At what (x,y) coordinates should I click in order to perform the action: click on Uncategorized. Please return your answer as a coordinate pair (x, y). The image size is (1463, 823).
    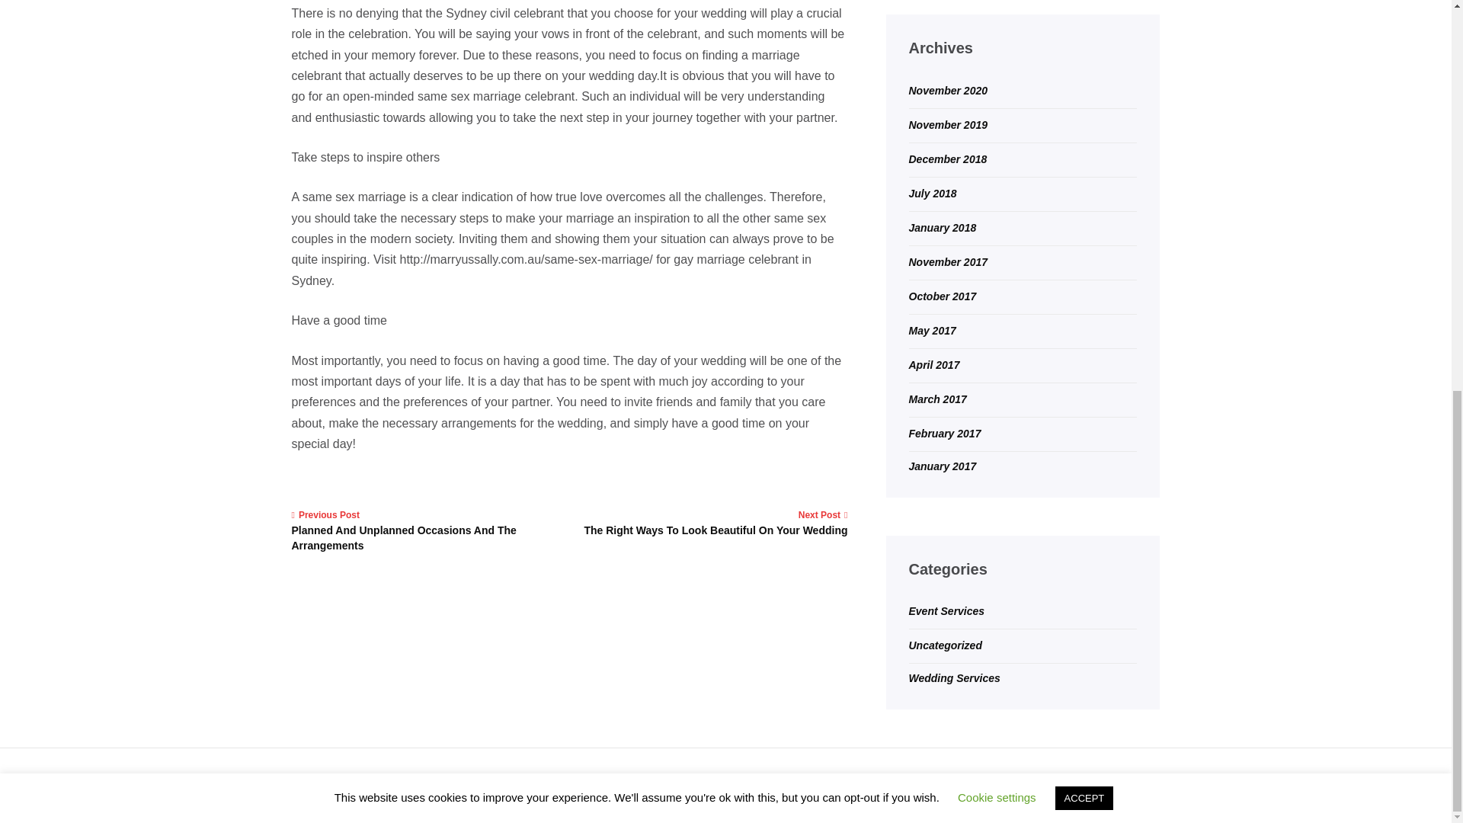
    Looking at the image, I should click on (945, 645).